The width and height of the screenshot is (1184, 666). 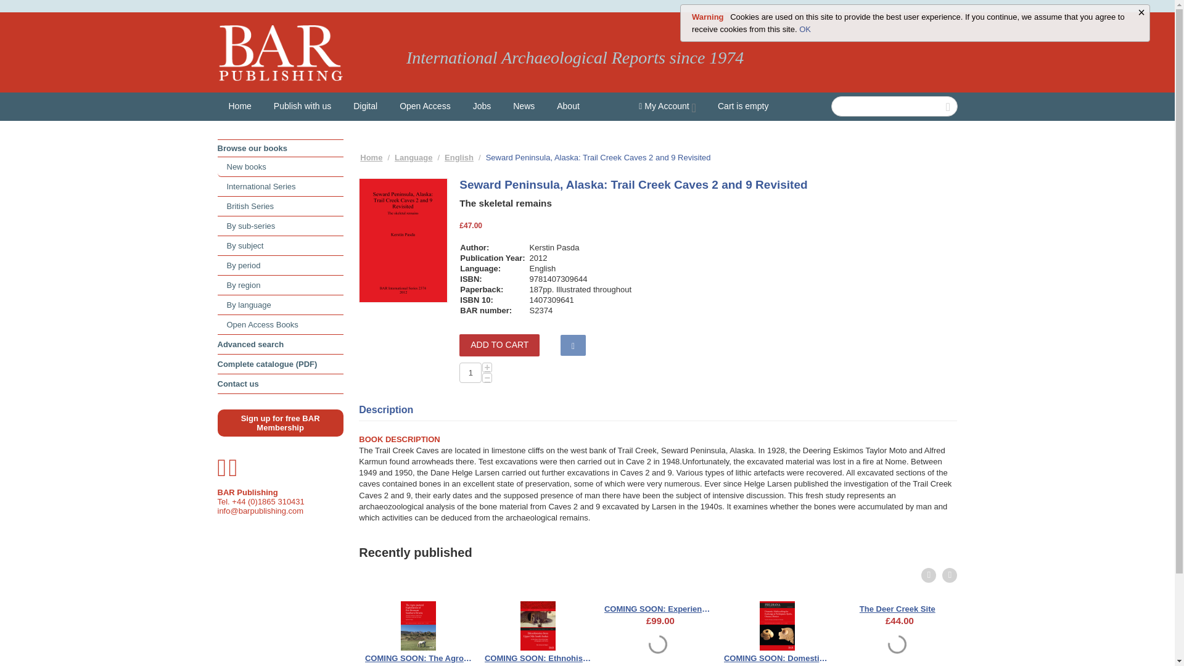 I want to click on Cart is empty, so click(x=742, y=106).